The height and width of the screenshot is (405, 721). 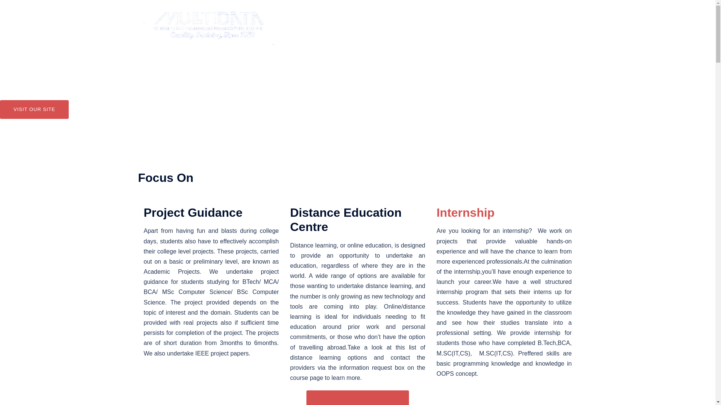 I want to click on Internship, so click(x=465, y=212).